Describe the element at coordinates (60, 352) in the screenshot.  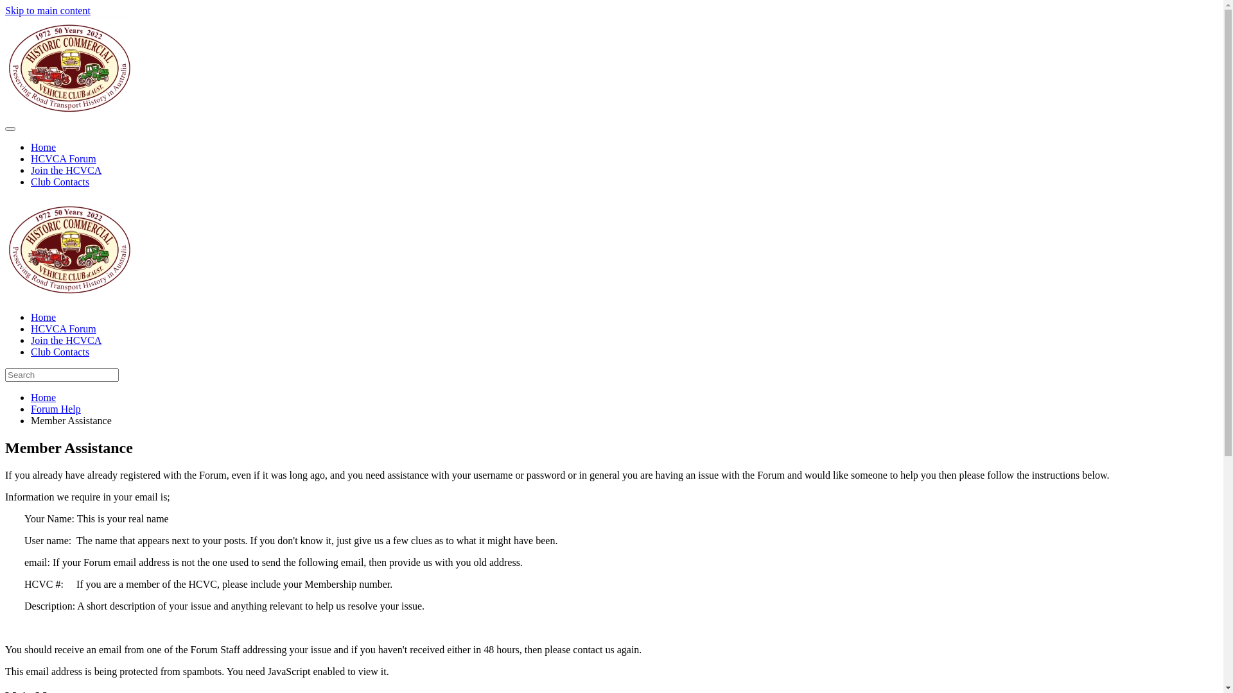
I see `Club Contacts` at that location.